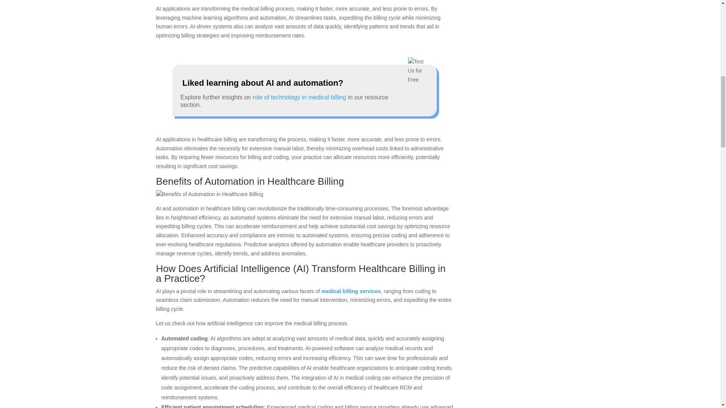  What do you see at coordinates (299, 97) in the screenshot?
I see `Role of Technology in Medical Billing` at bounding box center [299, 97].